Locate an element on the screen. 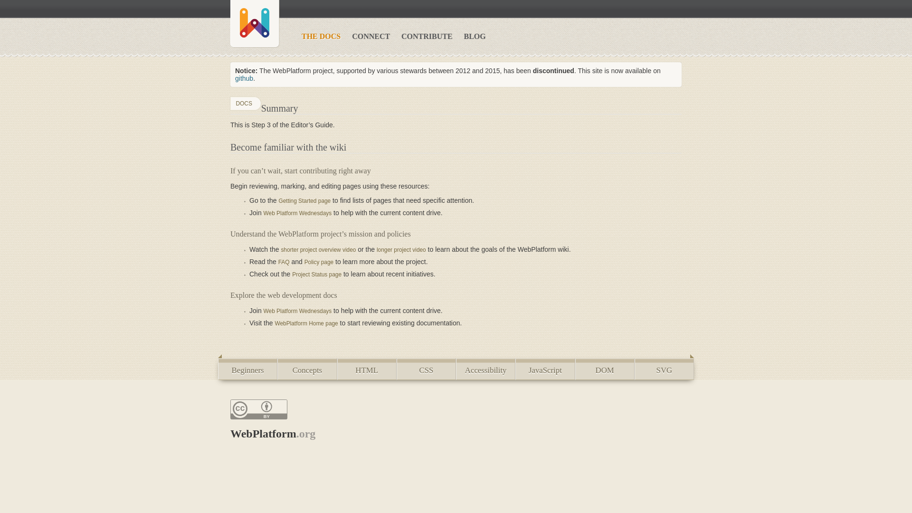 The image size is (912, 513). Visit the home page is located at coordinates (255, 24).